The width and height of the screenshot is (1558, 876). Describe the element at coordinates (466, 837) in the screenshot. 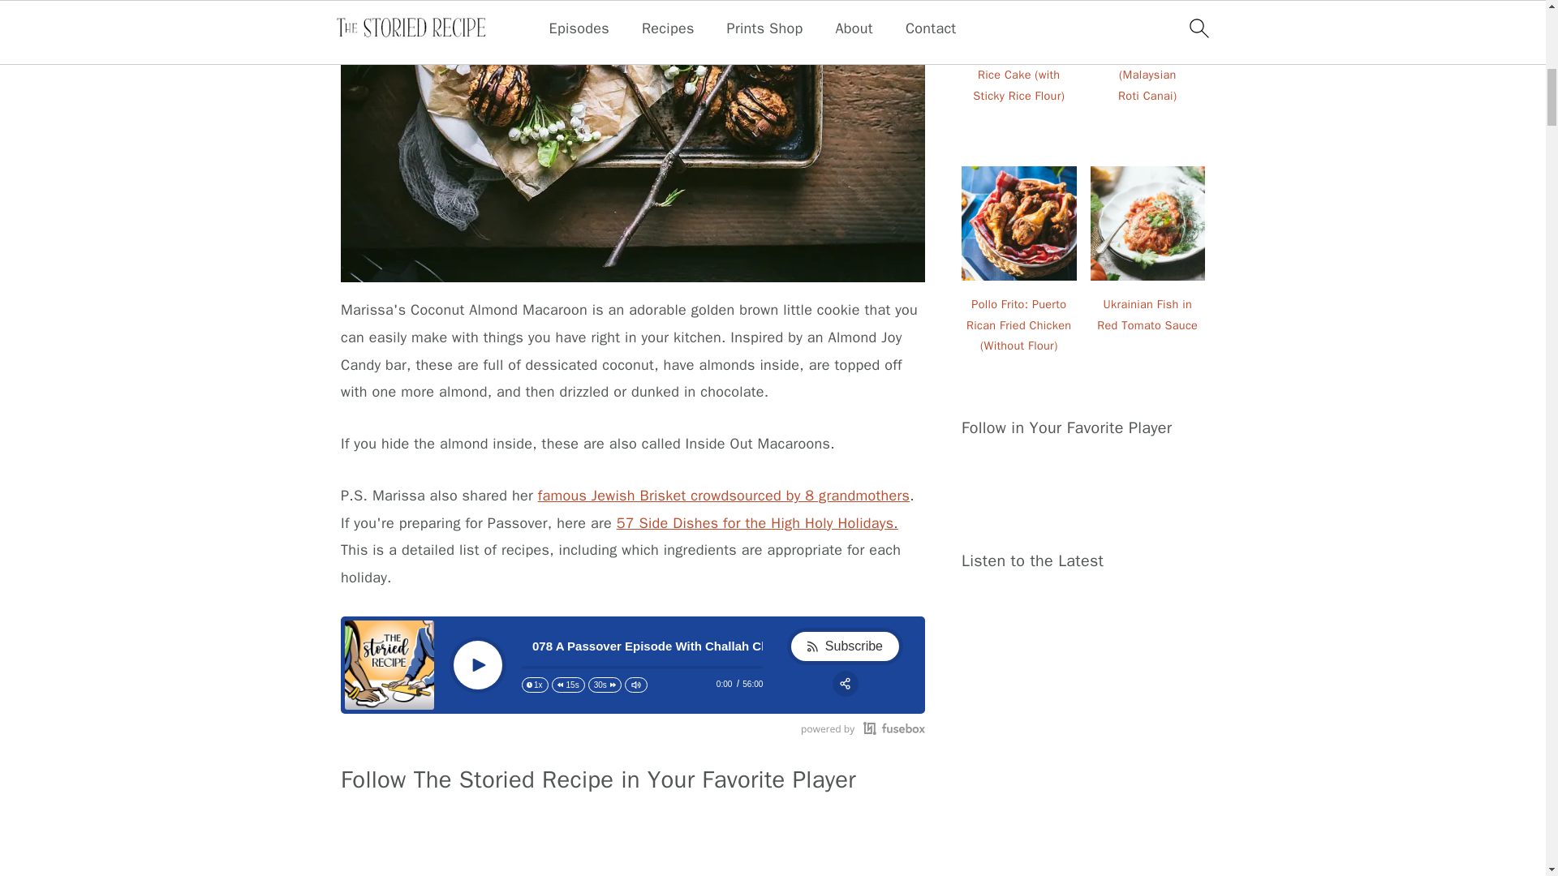

I see `Google-Podcasts` at that location.